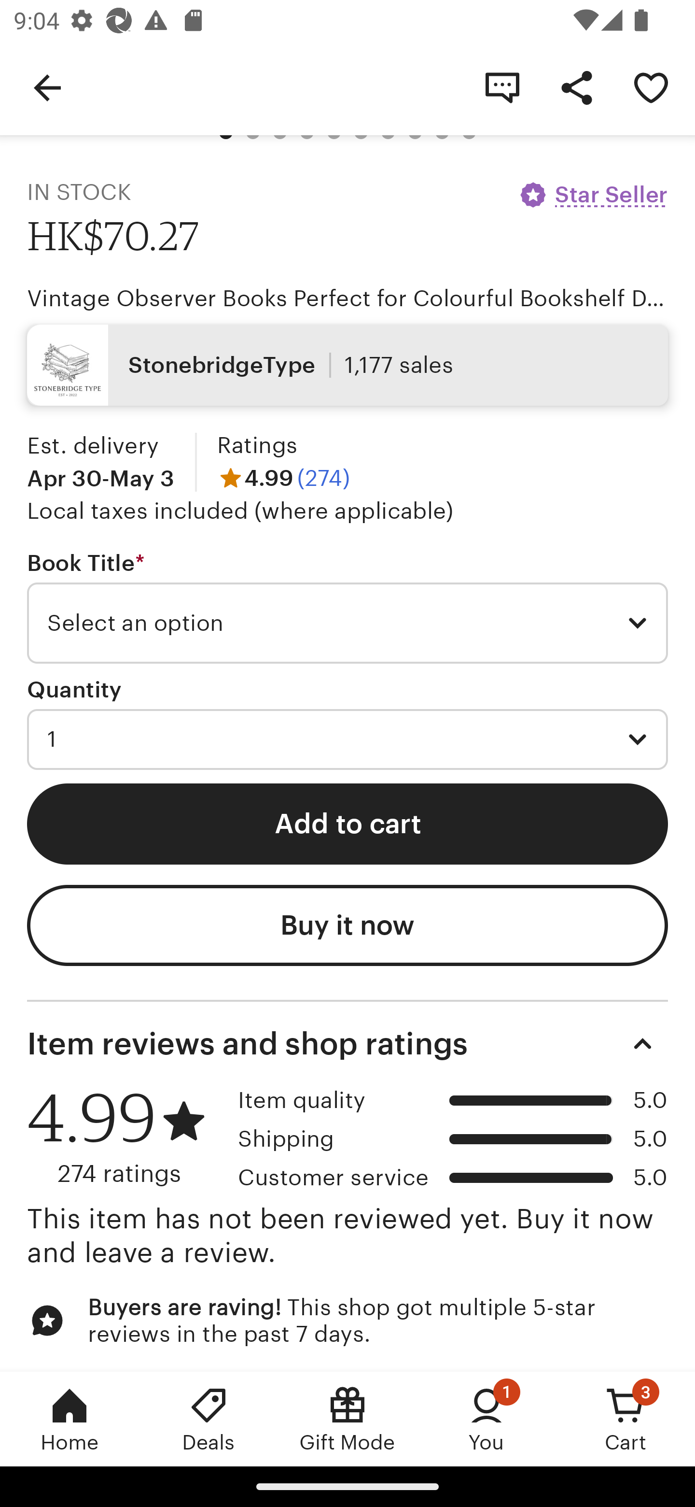  I want to click on 4.99 (274), so click(283, 477).